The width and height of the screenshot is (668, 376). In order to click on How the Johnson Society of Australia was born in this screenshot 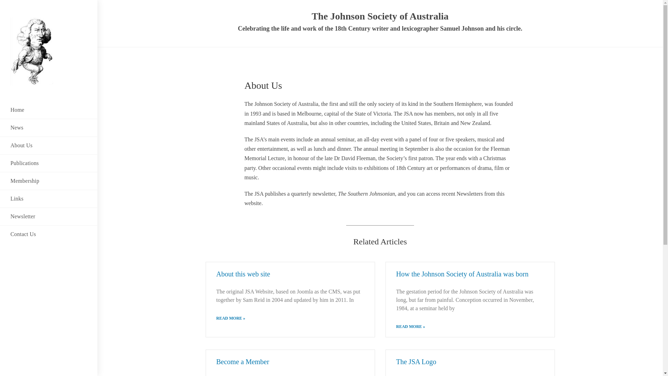, I will do `click(462, 274)`.